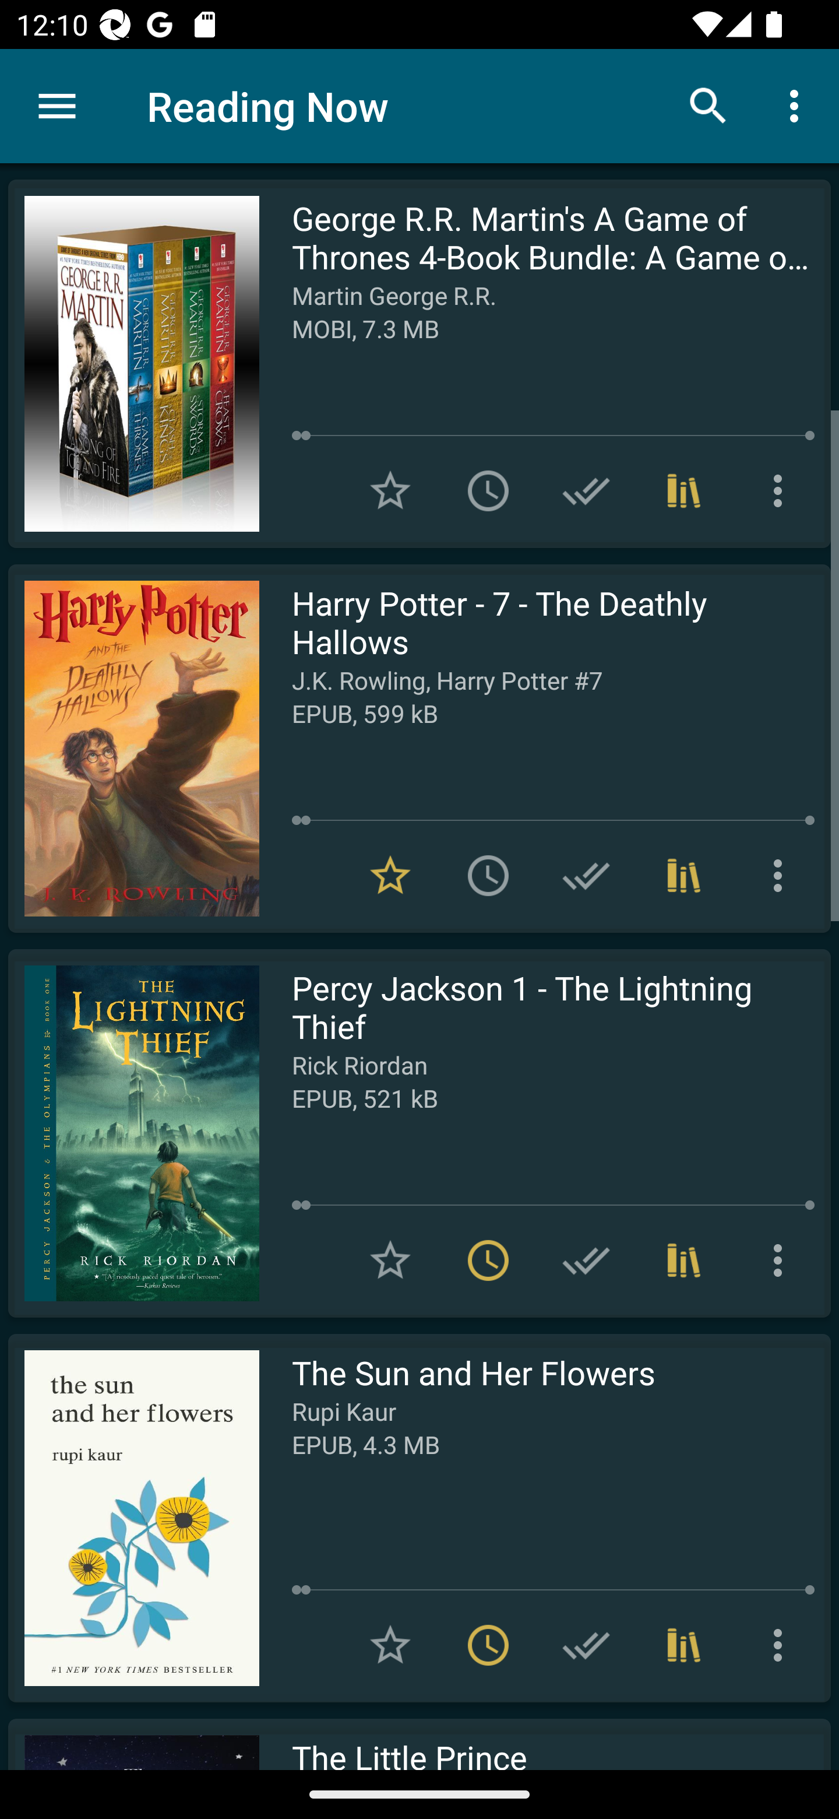 The image size is (839, 1819). Describe the element at coordinates (684, 1645) in the screenshot. I see `Collections (1)` at that location.